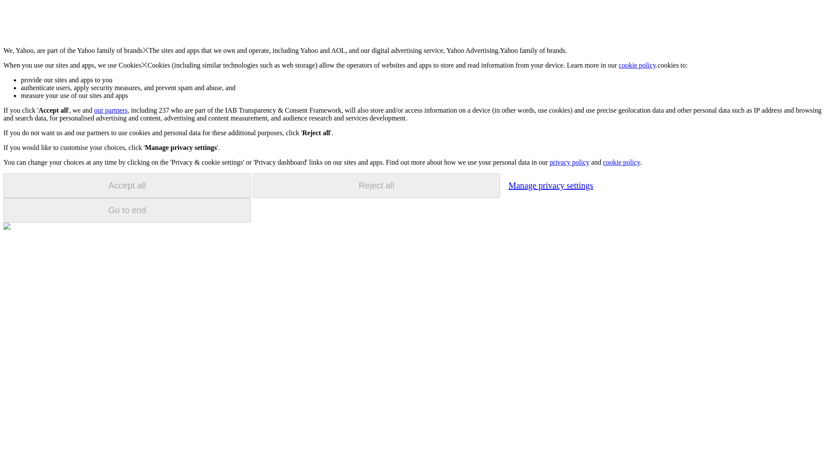 The height and width of the screenshot is (468, 832). Describe the element at coordinates (569, 162) in the screenshot. I see `privacy policy` at that location.